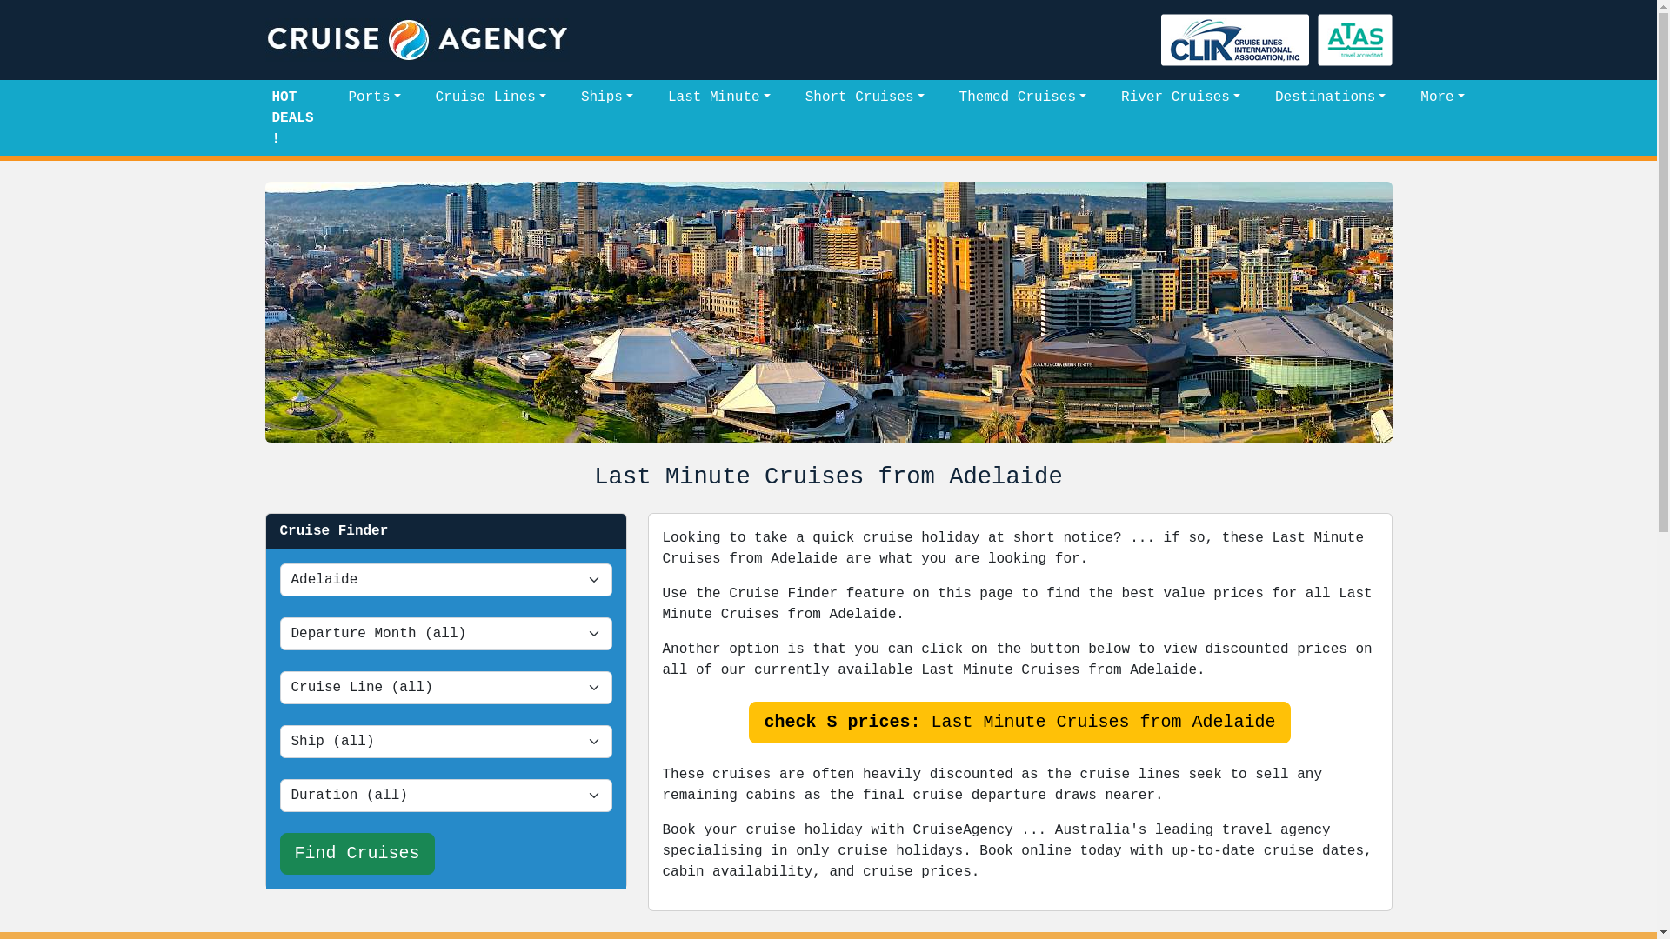 The height and width of the screenshot is (939, 1670). I want to click on Ports, so click(375, 97).